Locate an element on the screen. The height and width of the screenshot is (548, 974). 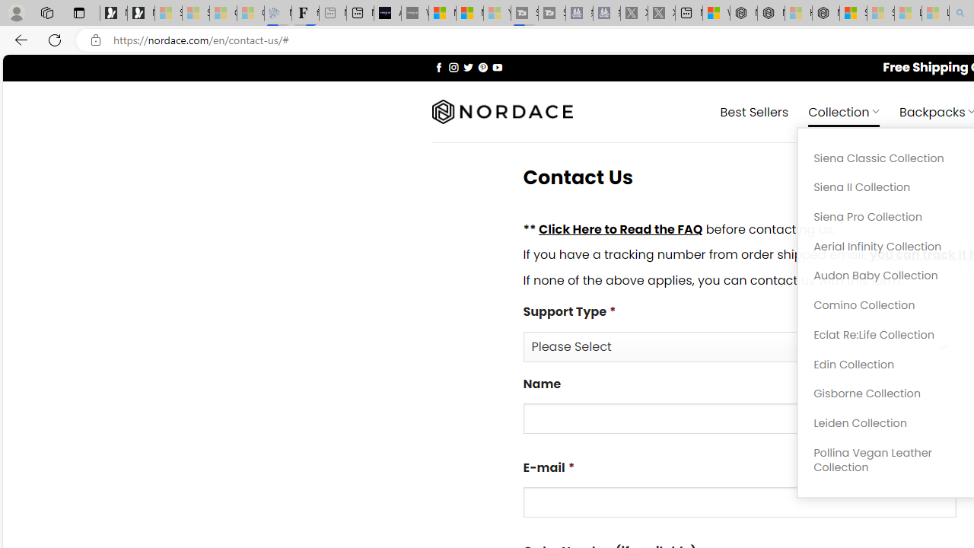
 Best Sellers is located at coordinates (753, 111).